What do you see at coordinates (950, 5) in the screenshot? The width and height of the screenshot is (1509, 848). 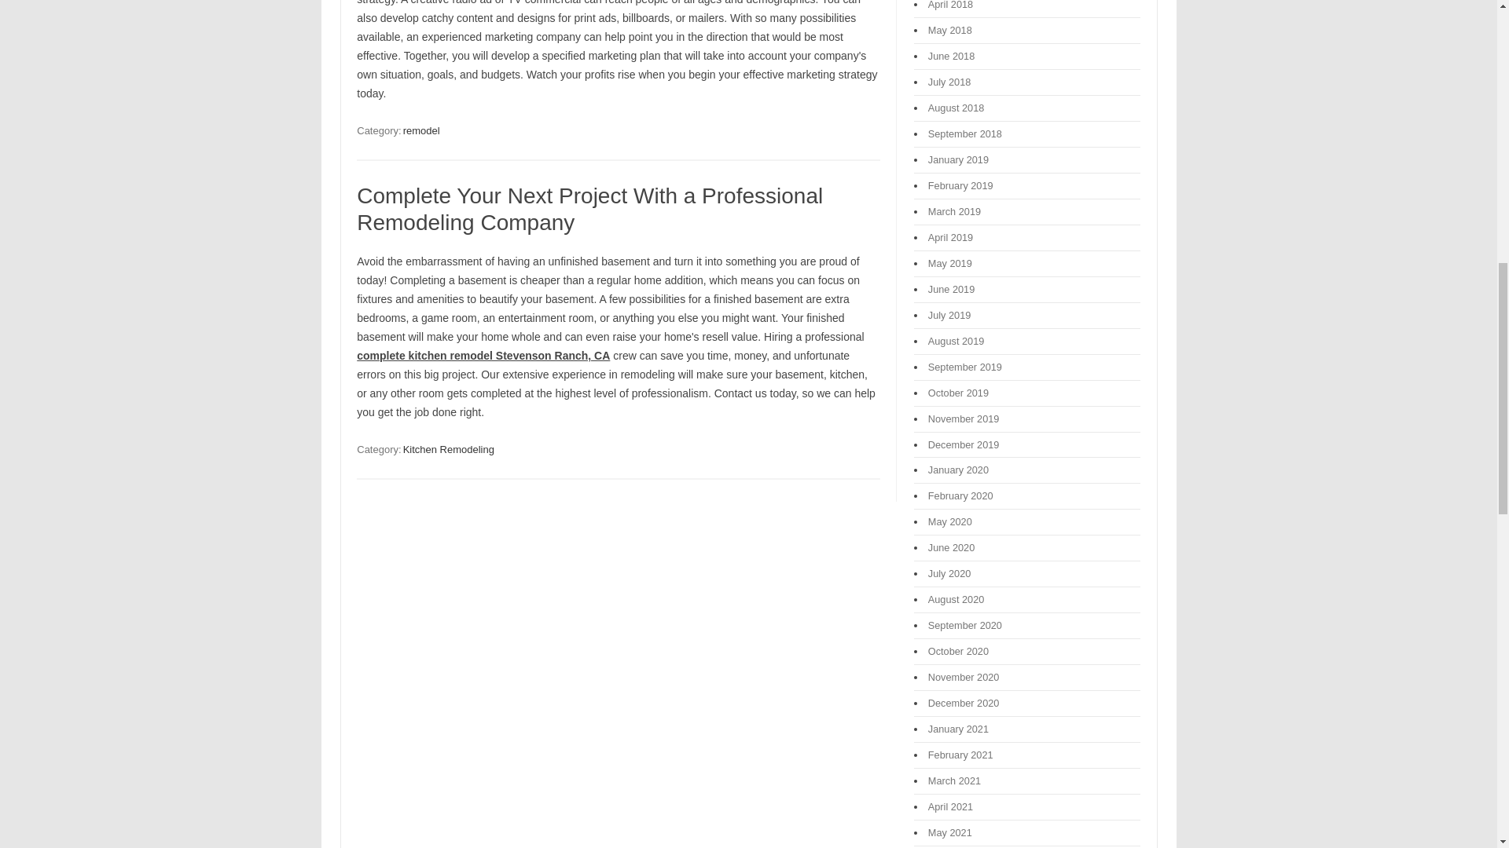 I see `April 2018` at bounding box center [950, 5].